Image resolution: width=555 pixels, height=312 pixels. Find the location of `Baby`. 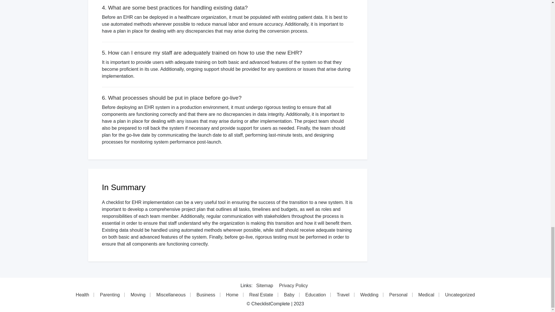

Baby is located at coordinates (289, 295).